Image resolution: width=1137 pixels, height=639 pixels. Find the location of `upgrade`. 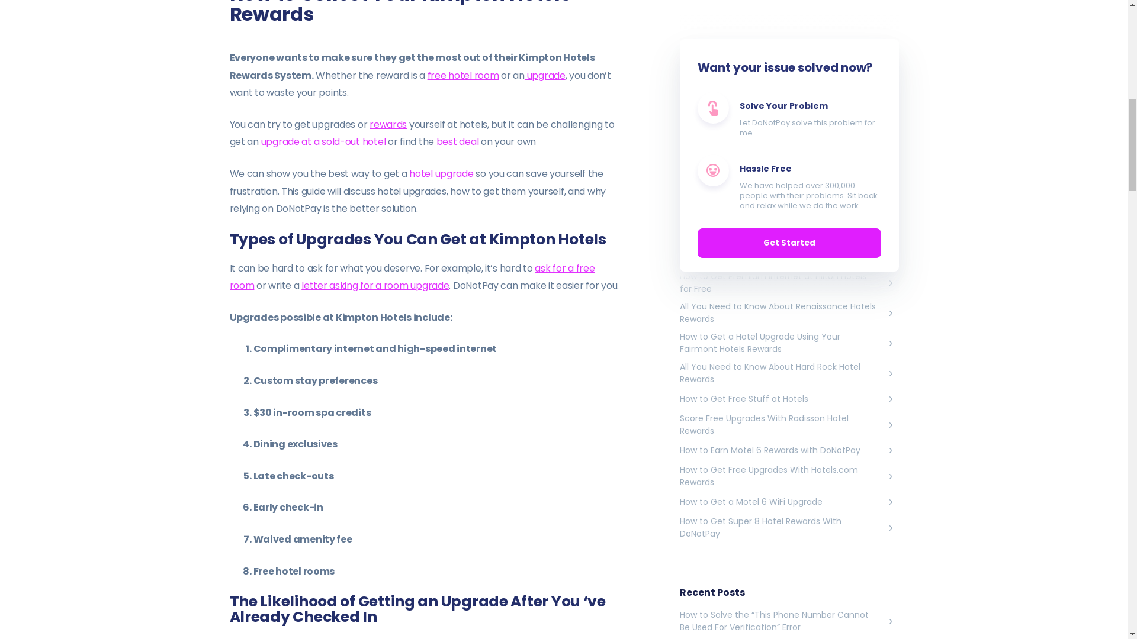

upgrade is located at coordinates (545, 75).